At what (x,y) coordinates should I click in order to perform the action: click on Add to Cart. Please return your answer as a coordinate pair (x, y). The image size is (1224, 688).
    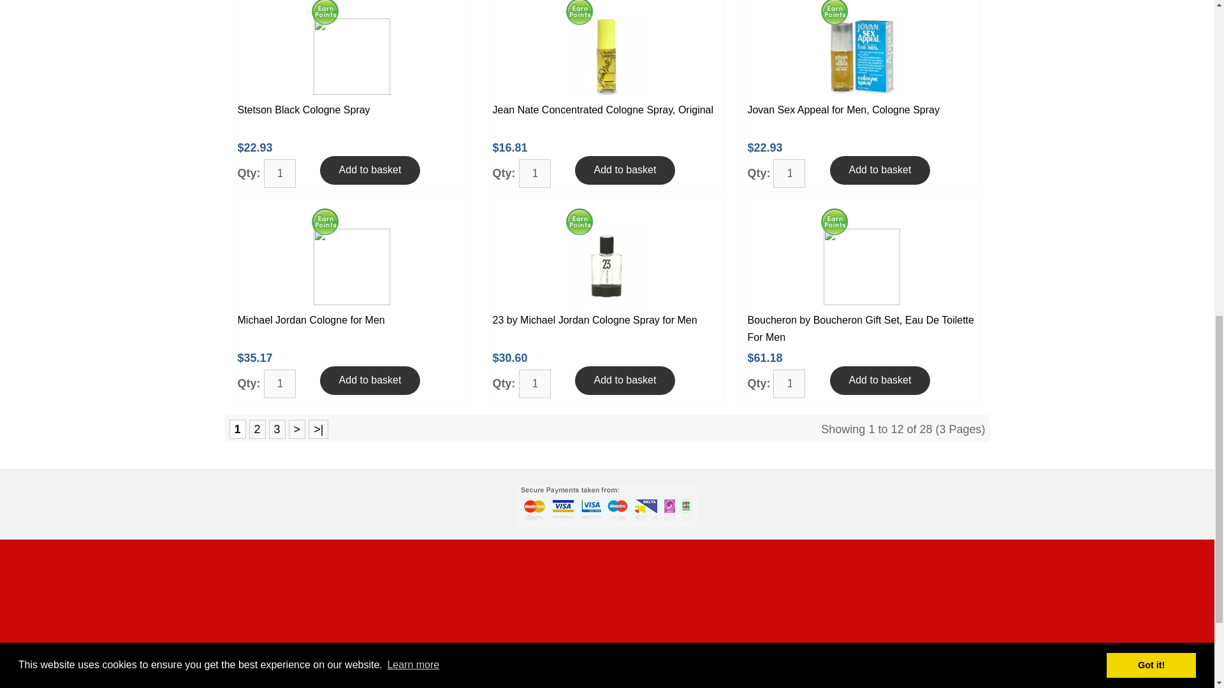
    Looking at the image, I should click on (370, 380).